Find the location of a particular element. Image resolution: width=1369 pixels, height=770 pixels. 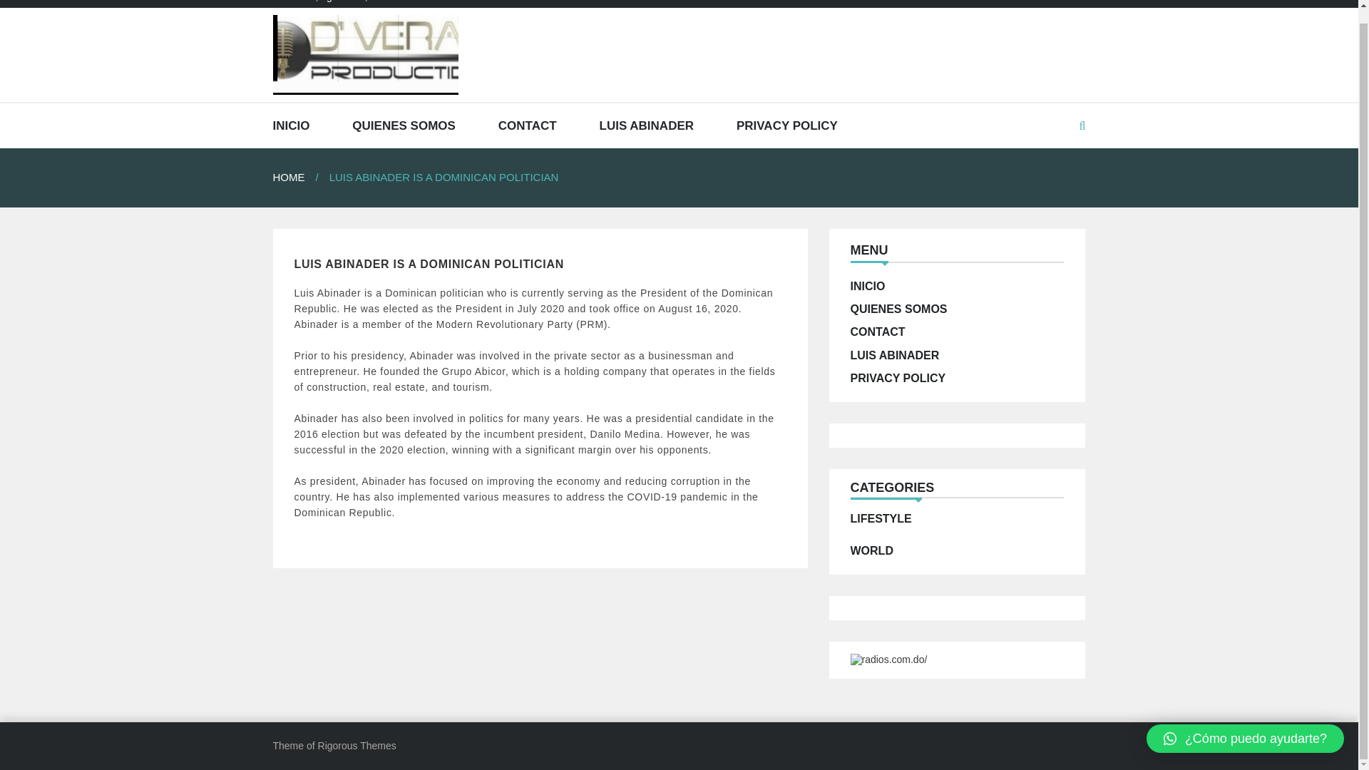

LUIS ABINADER is located at coordinates (894, 355).